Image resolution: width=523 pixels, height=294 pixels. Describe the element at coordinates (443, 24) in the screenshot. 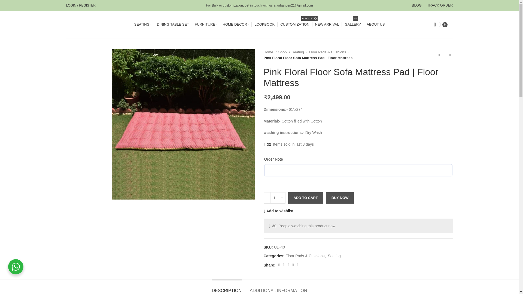

I see `Shopping cart` at that location.